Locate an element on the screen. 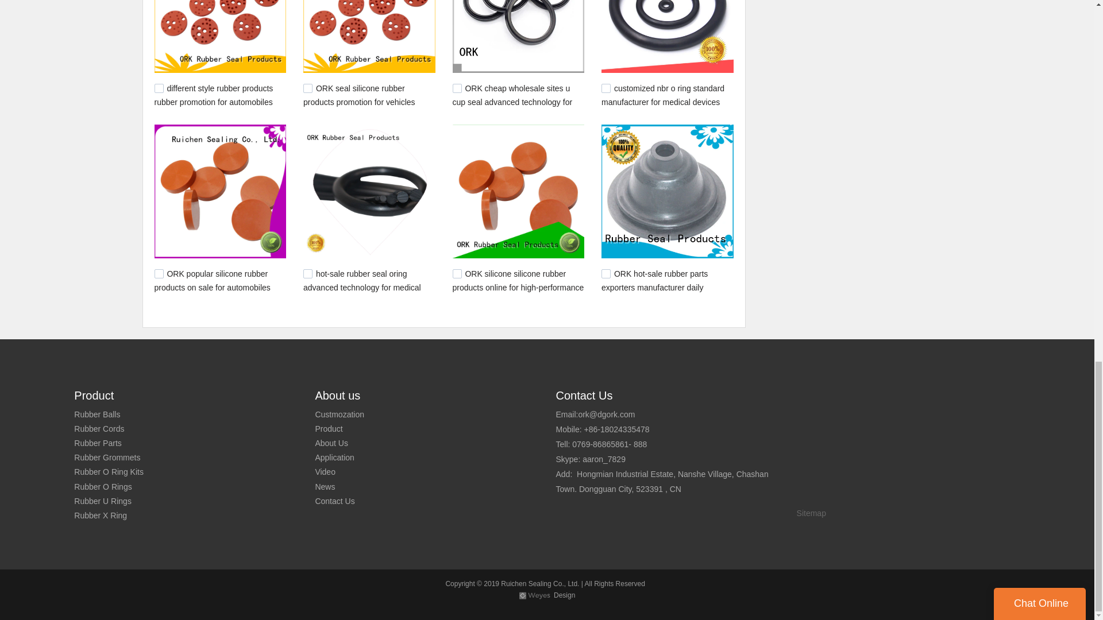 The image size is (1103, 620). 591 is located at coordinates (457, 273).